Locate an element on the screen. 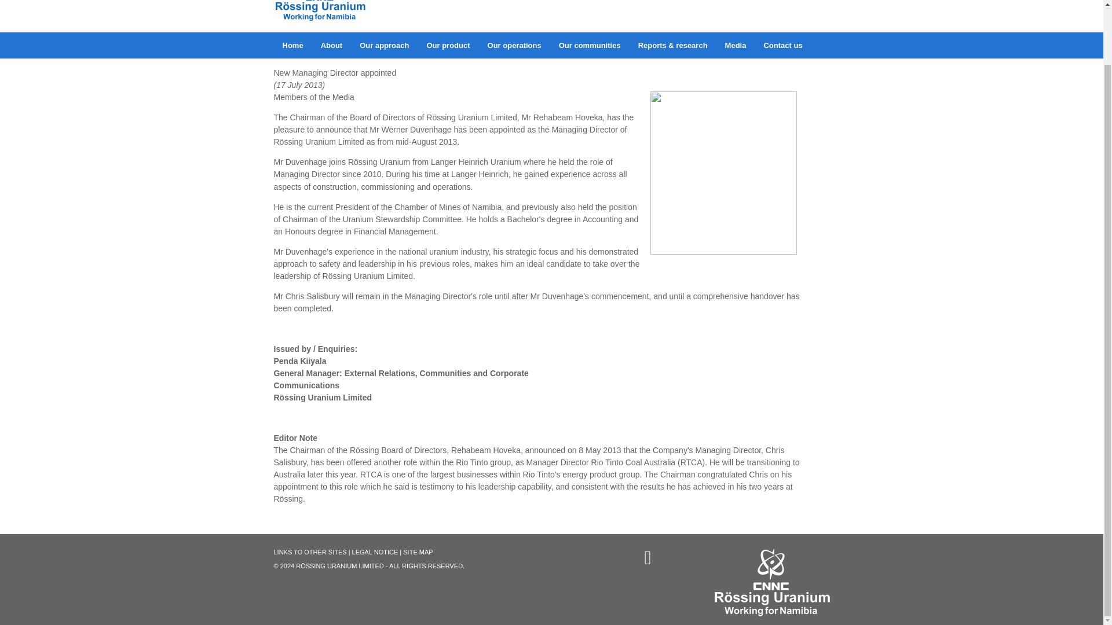  Our approach is located at coordinates (385, 45).